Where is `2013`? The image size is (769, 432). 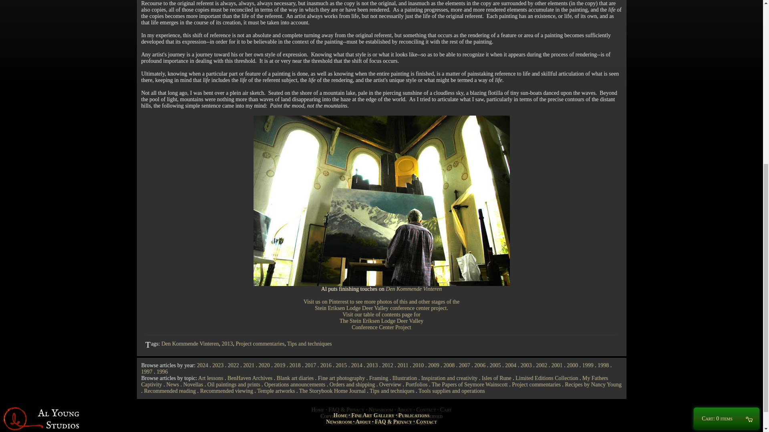 2013 is located at coordinates (227, 344).